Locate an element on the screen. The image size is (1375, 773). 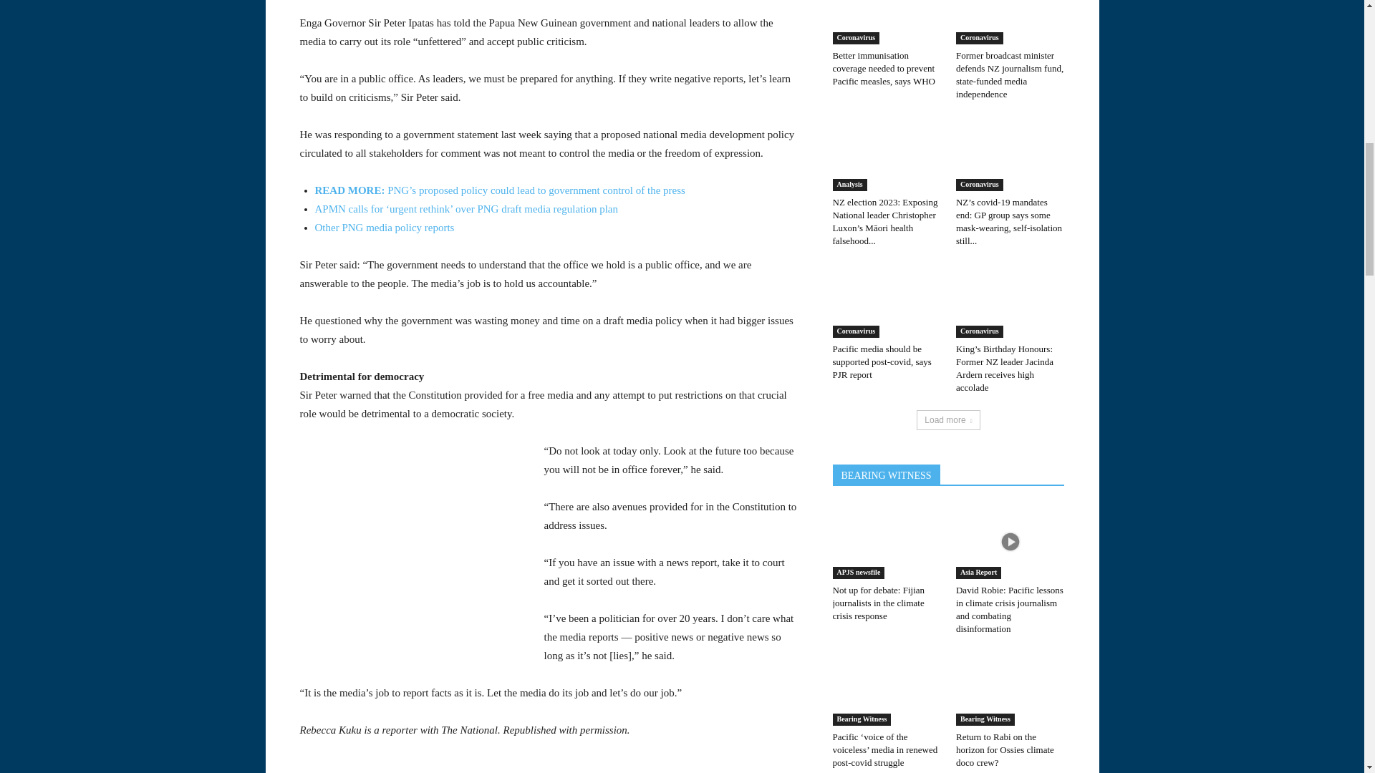
Lao is located at coordinates (132, 278).